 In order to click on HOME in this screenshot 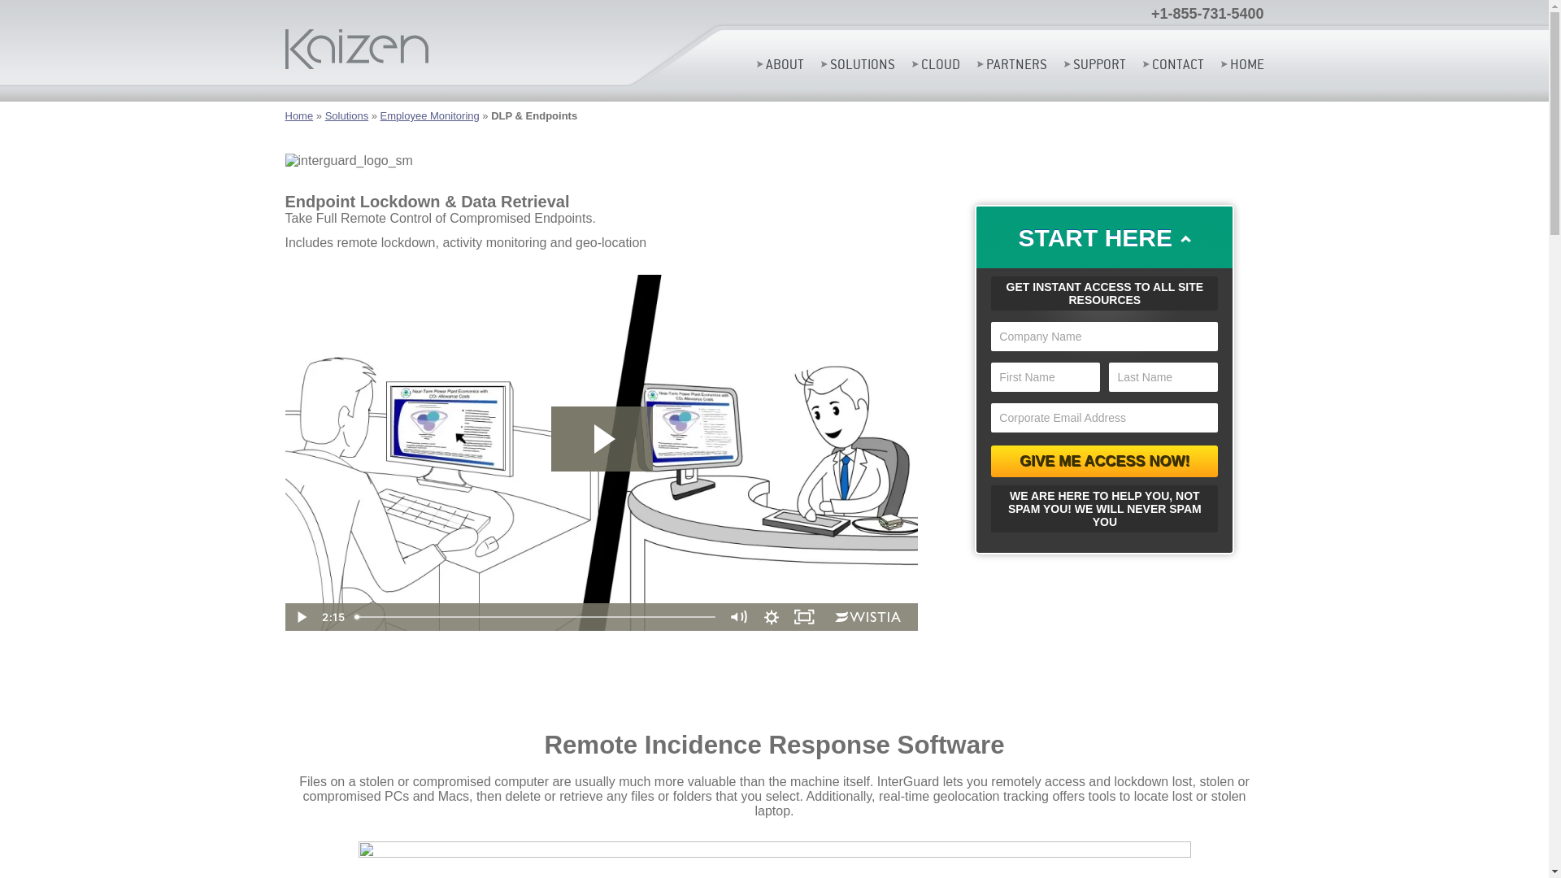, I will do `click(1242, 64)`.